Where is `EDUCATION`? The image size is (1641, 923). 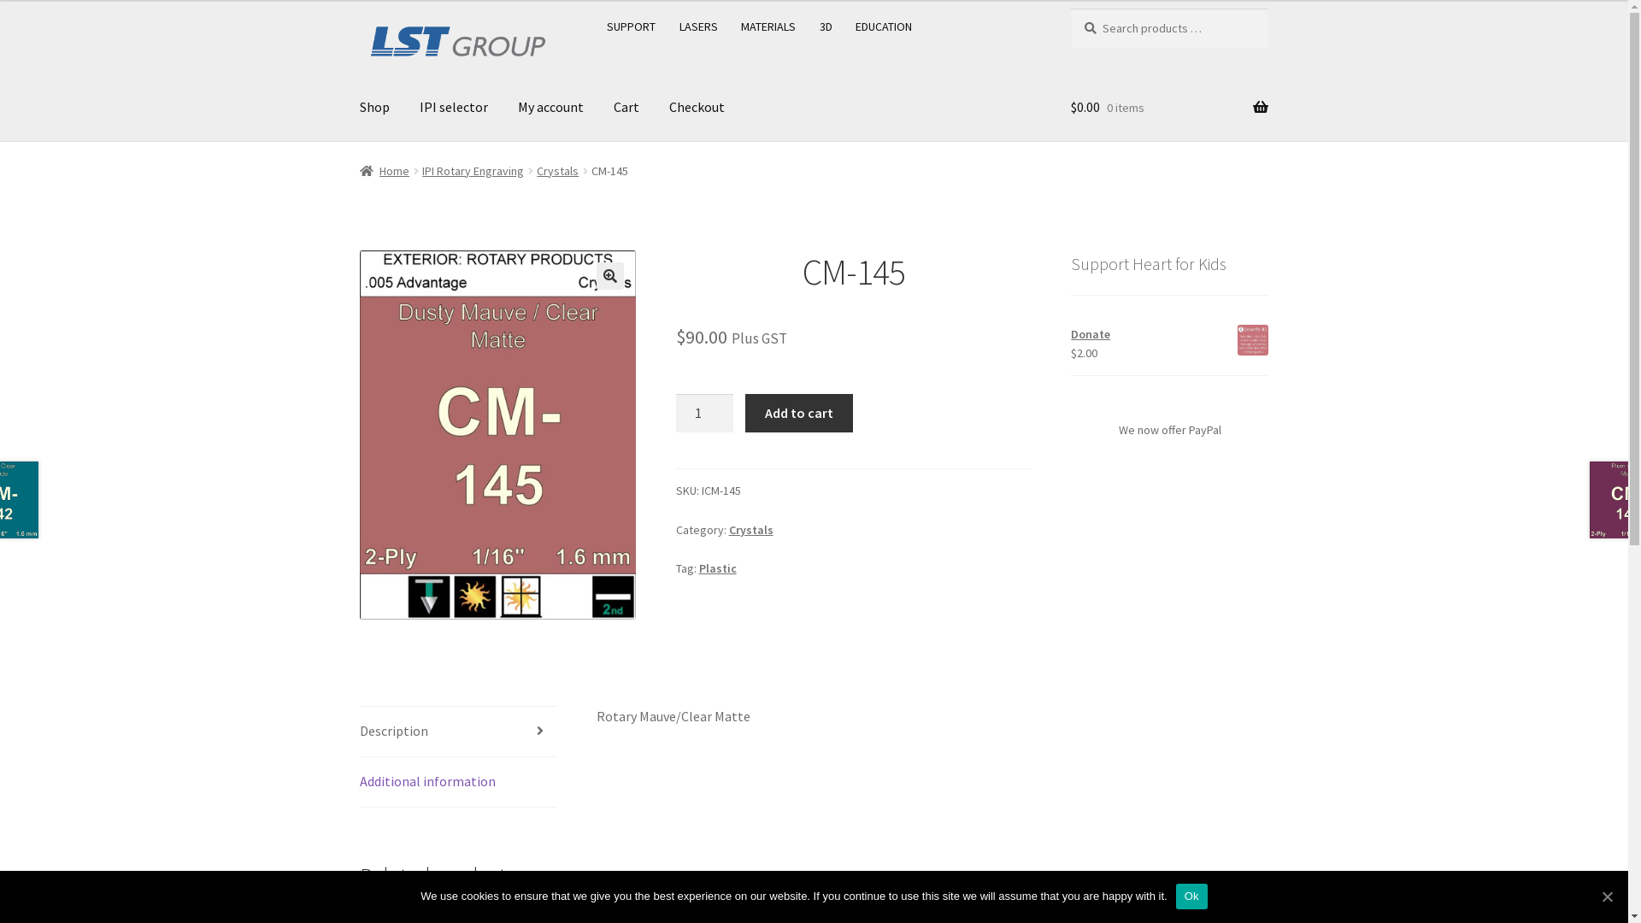
EDUCATION is located at coordinates (884, 26).